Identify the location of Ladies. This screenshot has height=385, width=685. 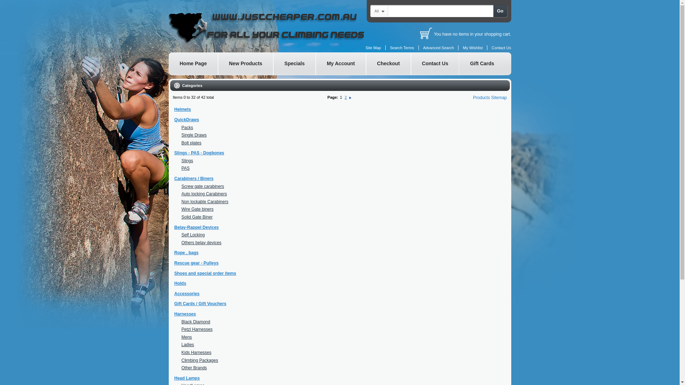
(188, 345).